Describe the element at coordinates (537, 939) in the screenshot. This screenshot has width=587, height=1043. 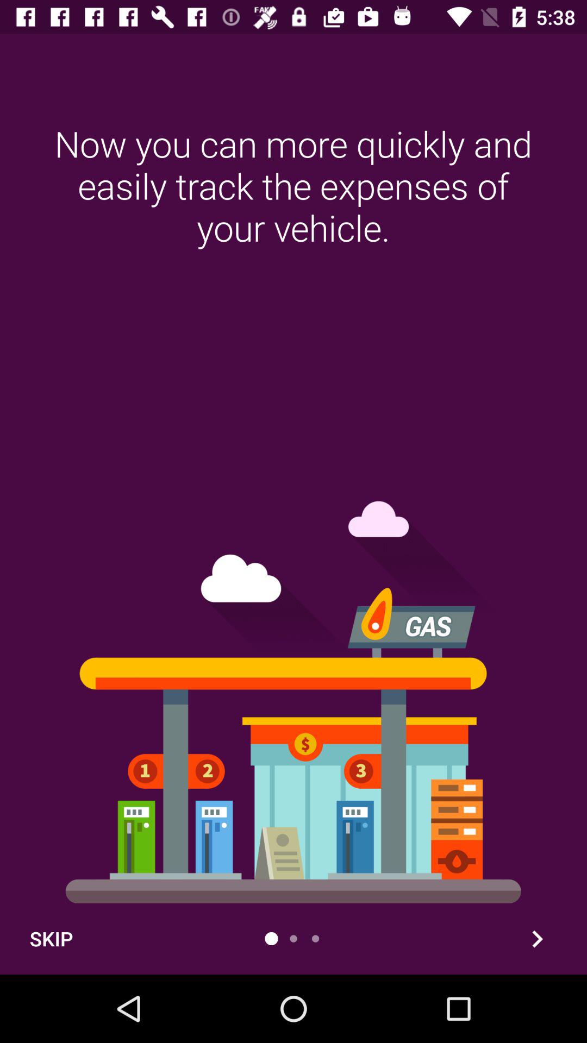
I see `forwed` at that location.